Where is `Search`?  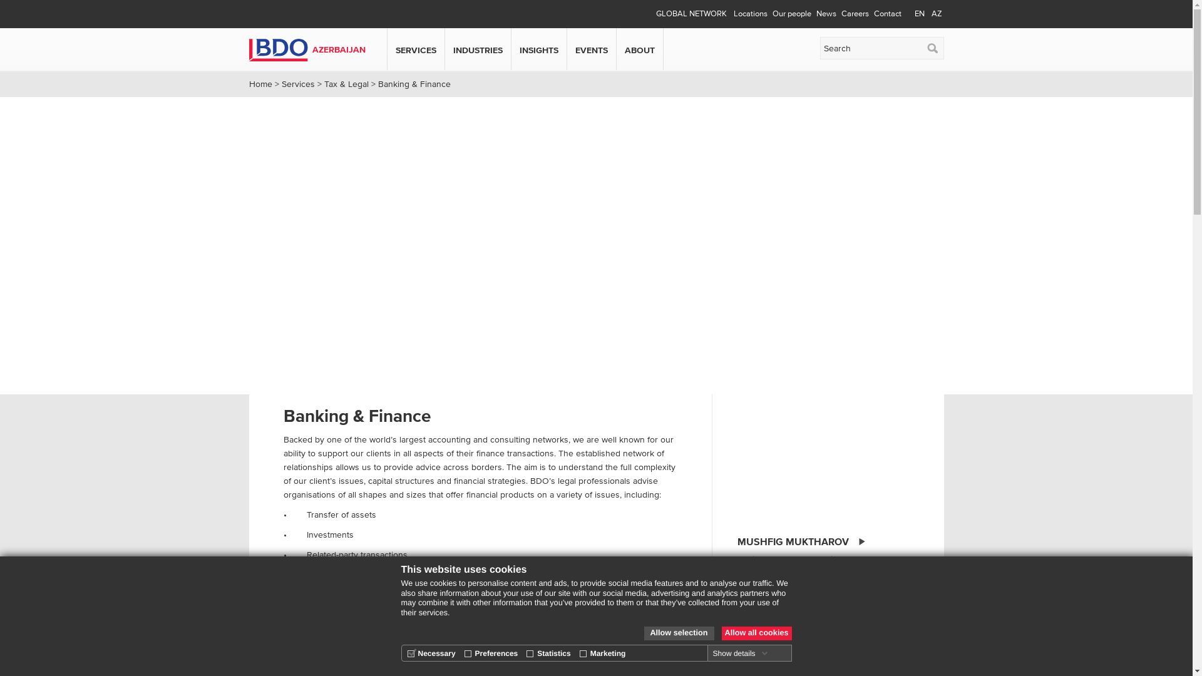 Search is located at coordinates (932, 48).